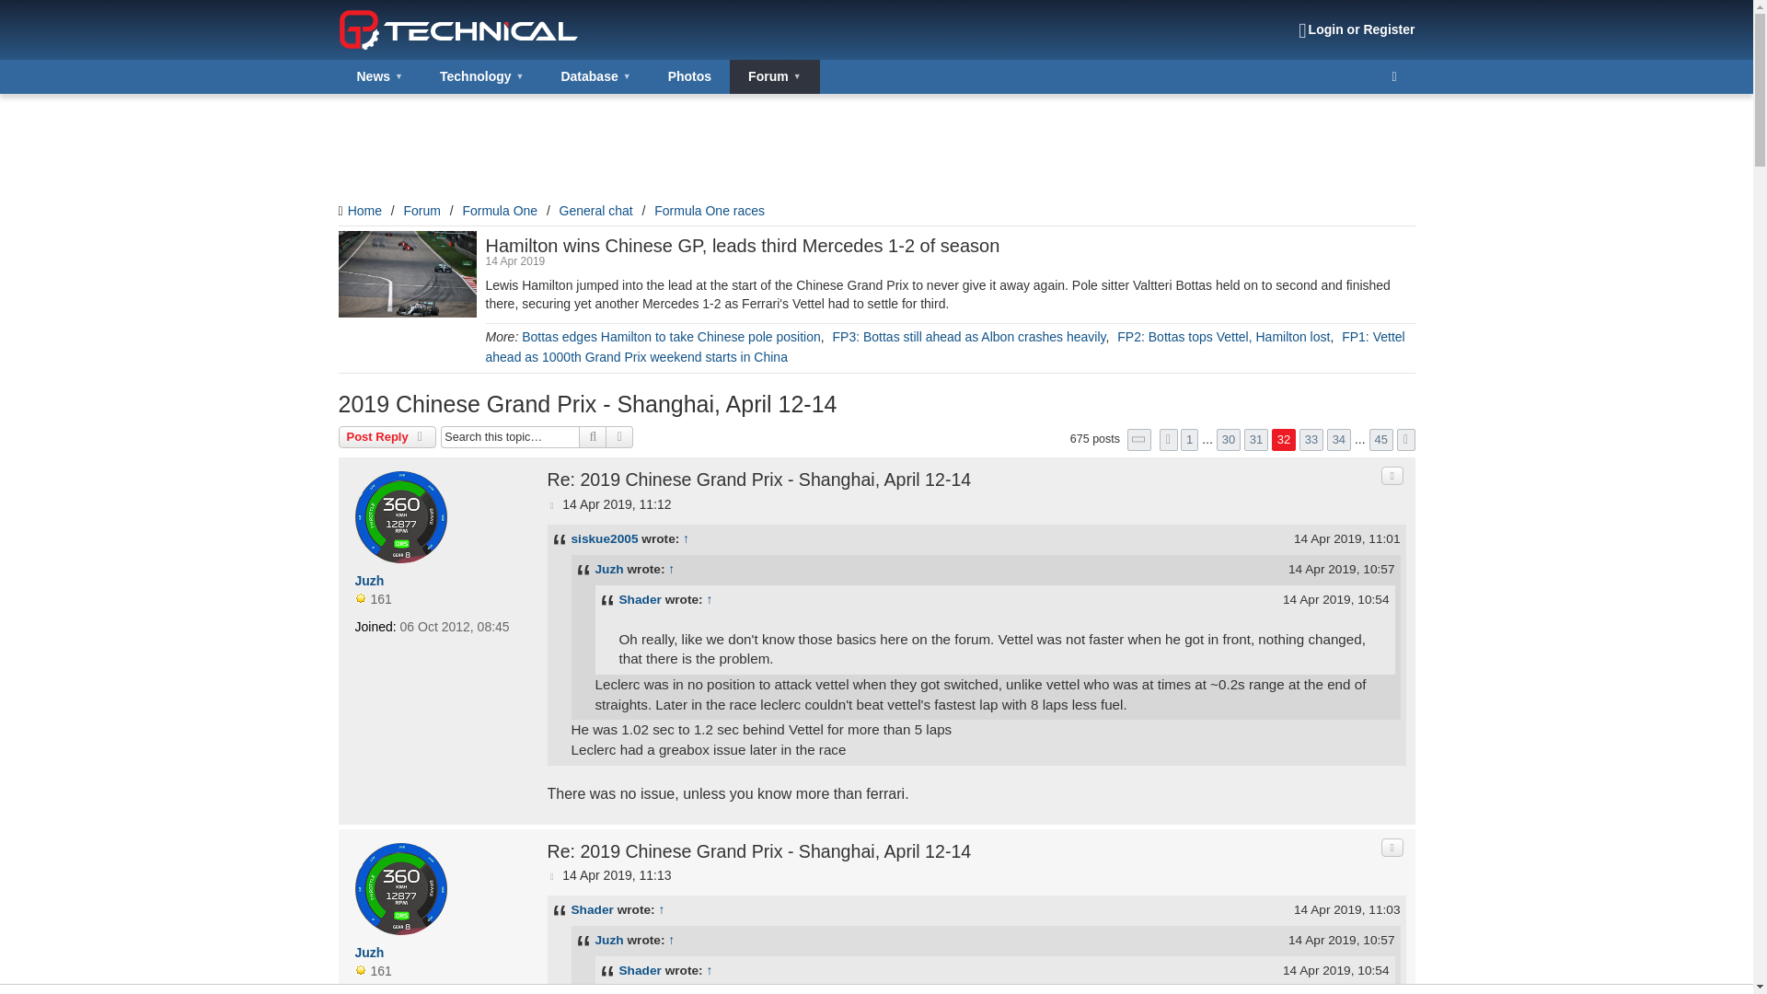 The height and width of the screenshot is (994, 1767). What do you see at coordinates (360, 210) in the screenshot?
I see `Home` at bounding box center [360, 210].